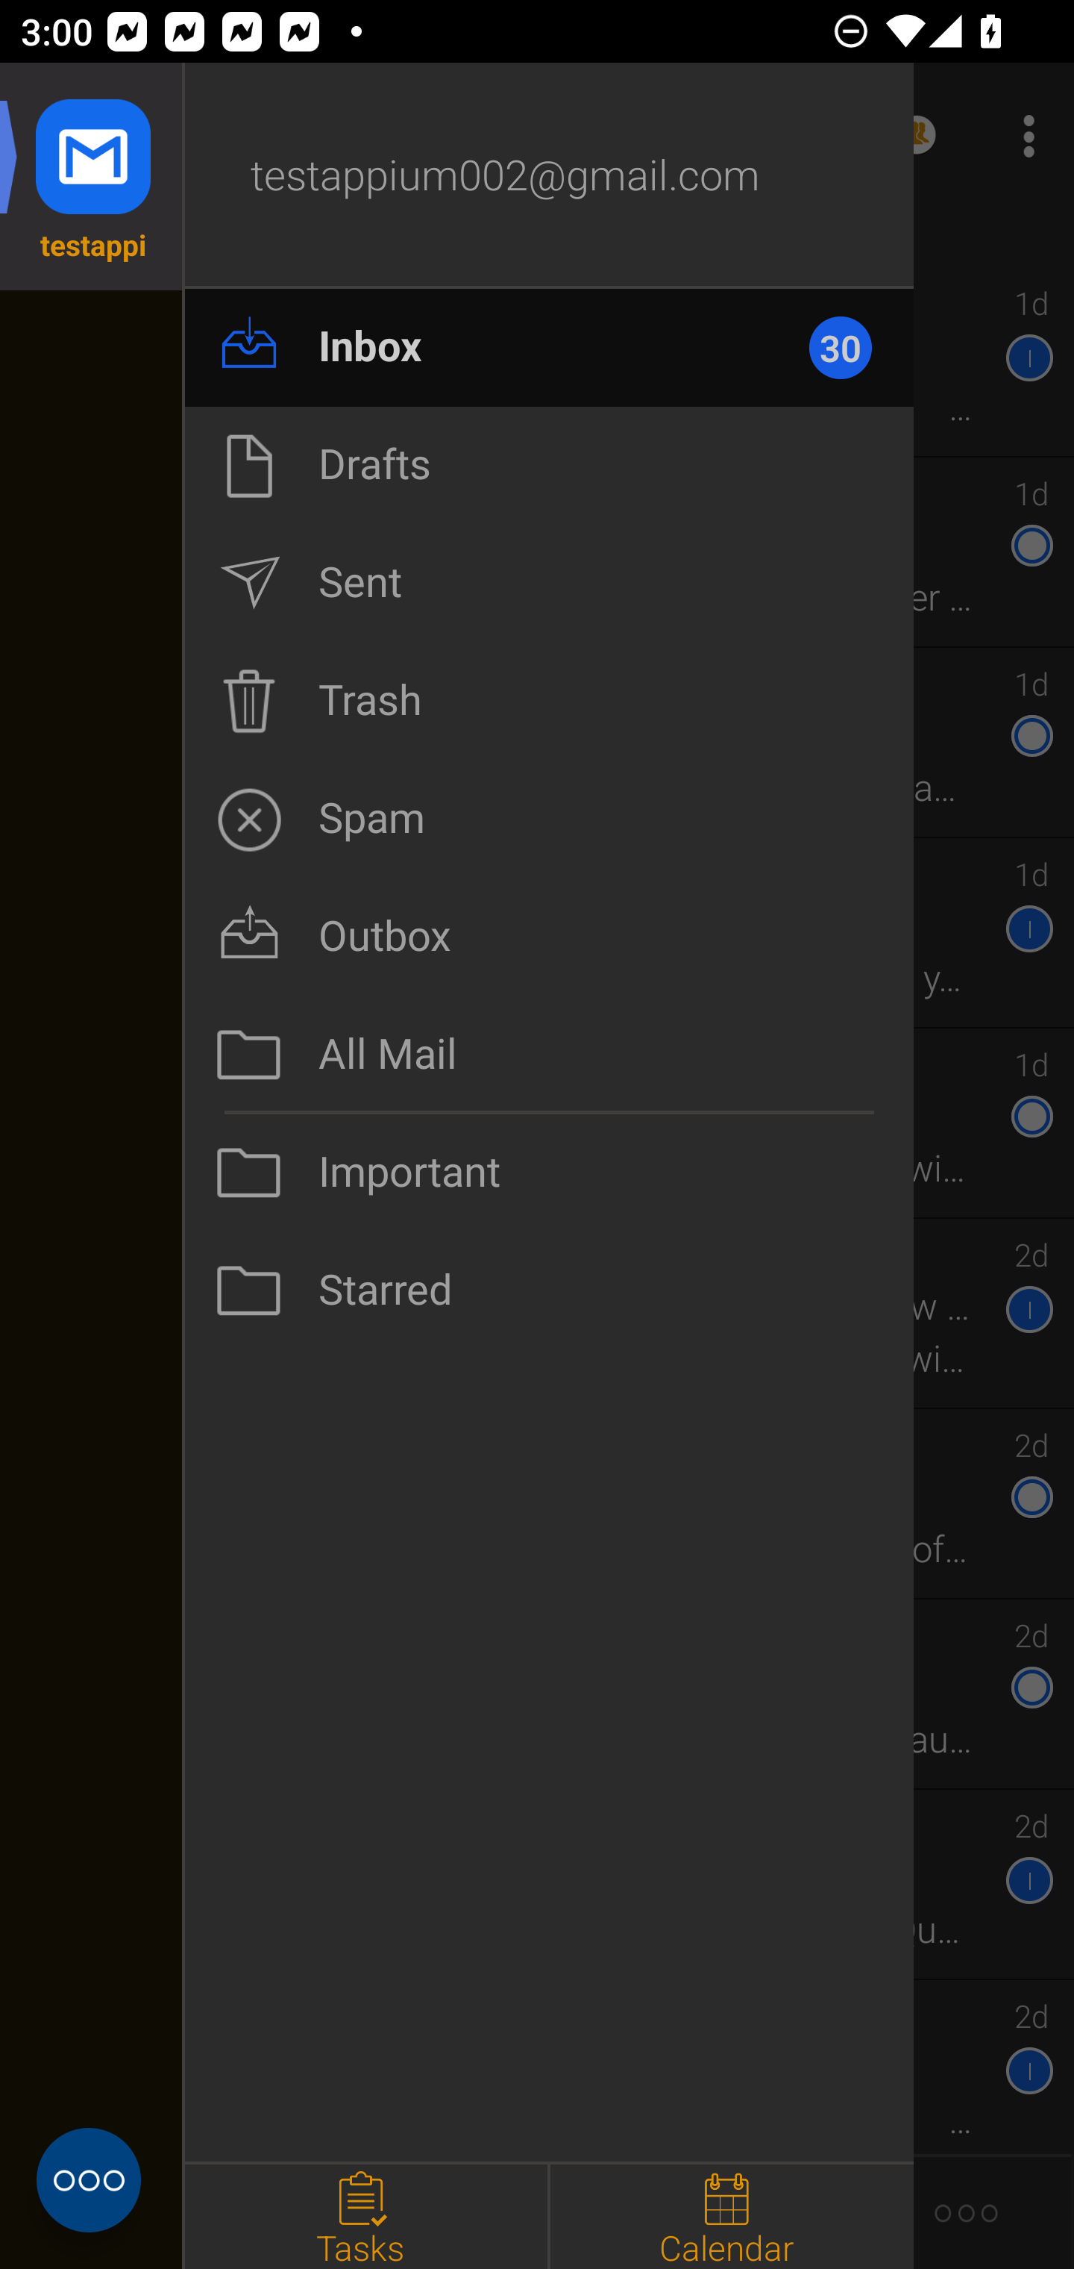 This screenshot has height=2269, width=1074. What do you see at coordinates (853, 347) in the screenshot?
I see `30` at bounding box center [853, 347].